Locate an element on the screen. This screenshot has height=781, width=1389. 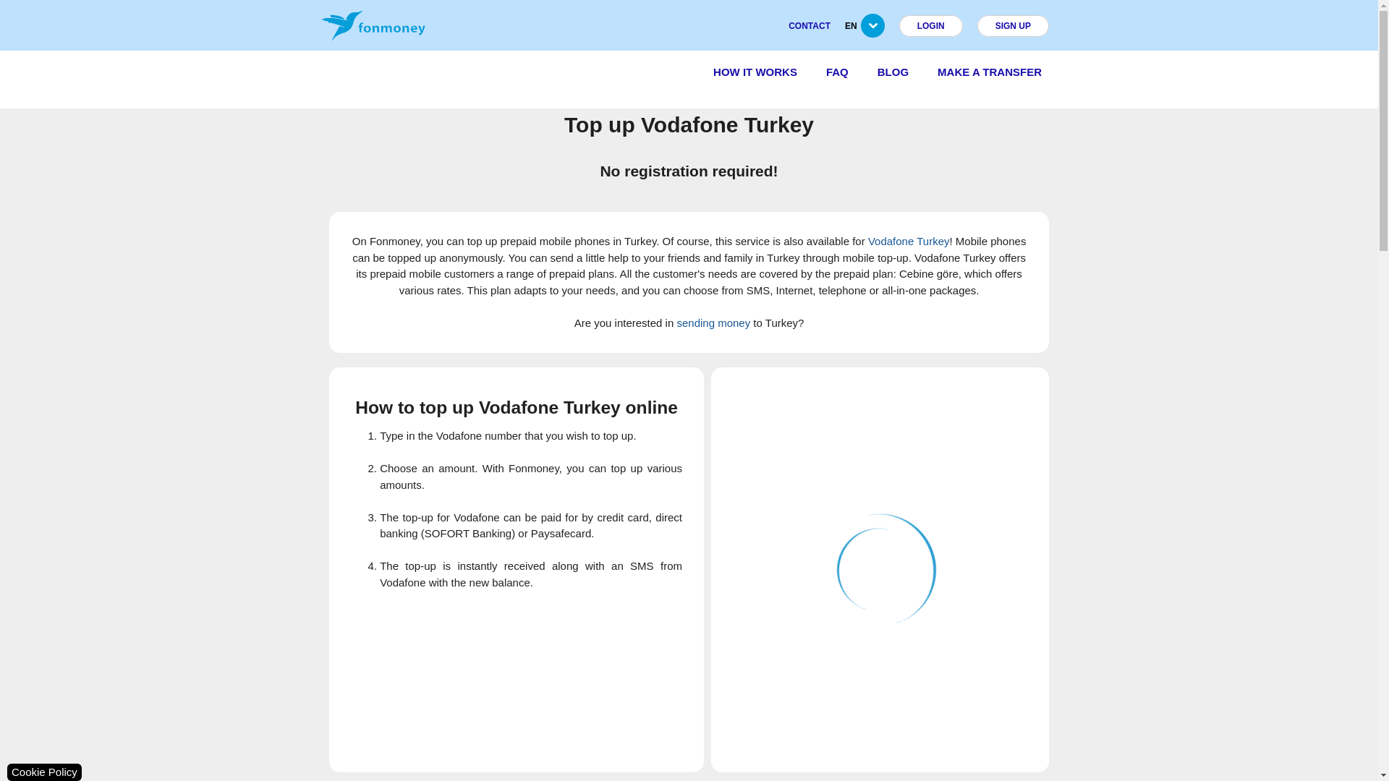
Vodafone Turkey is located at coordinates (909, 242).